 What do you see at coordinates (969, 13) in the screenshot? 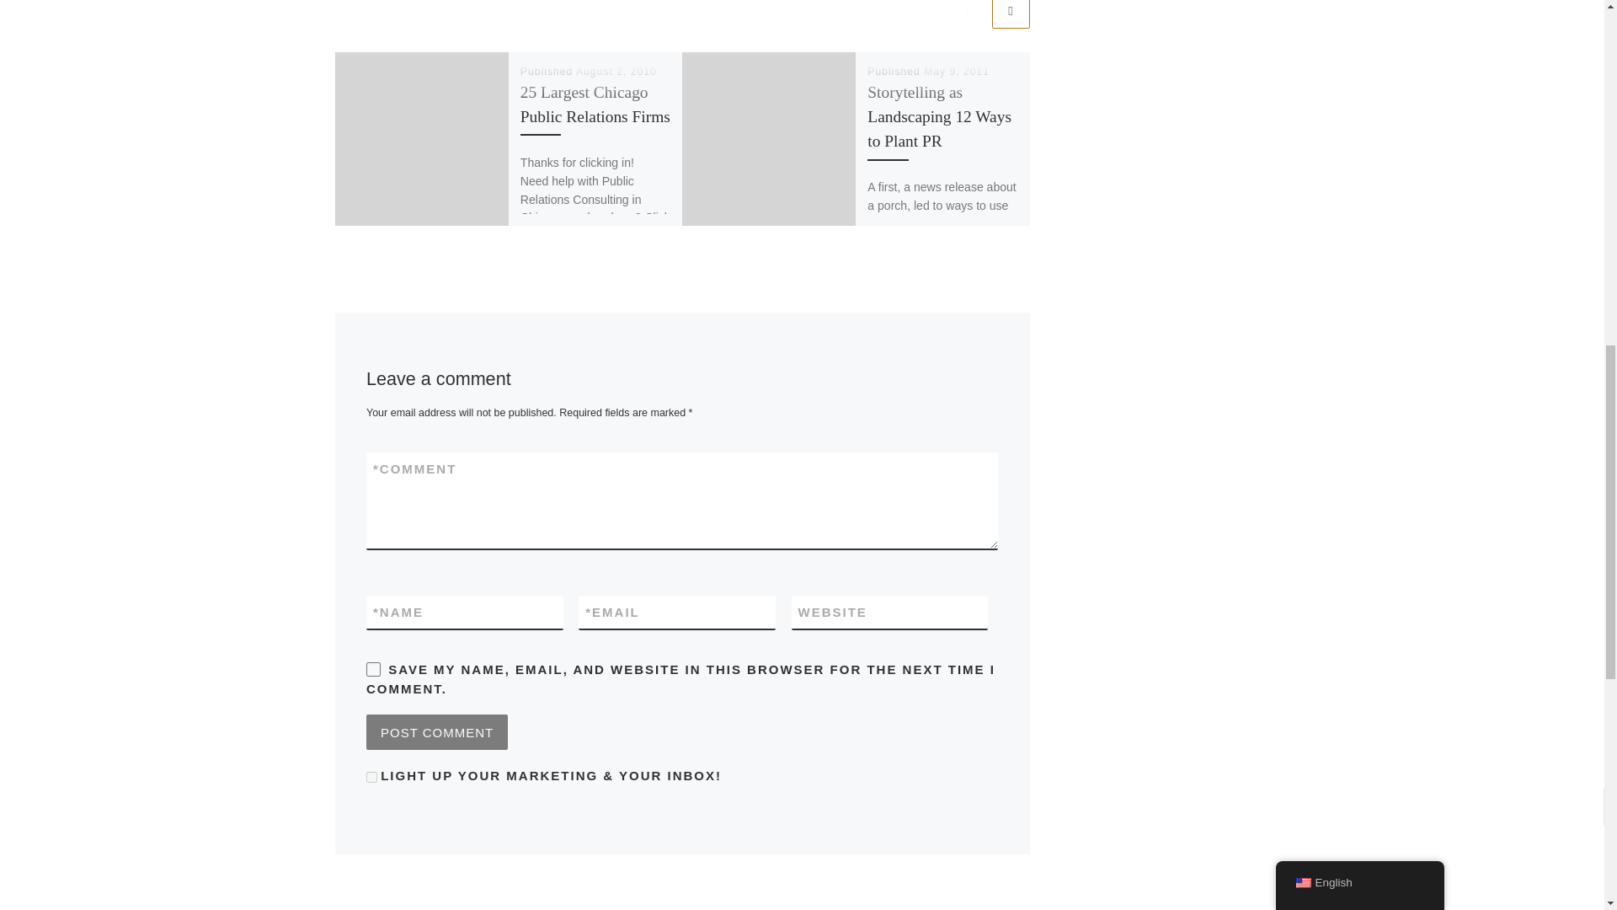
I see `Previous related articles` at bounding box center [969, 13].